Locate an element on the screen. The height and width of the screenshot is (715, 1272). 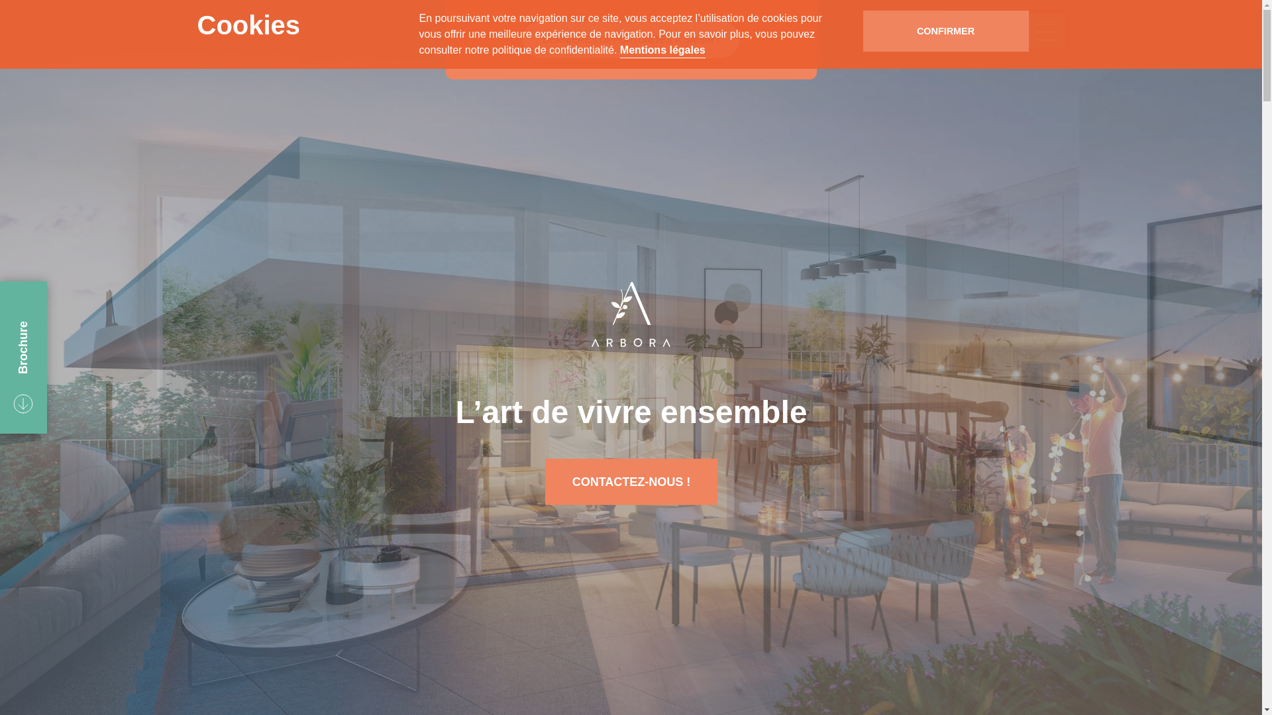
Brochure is located at coordinates (53, 328).